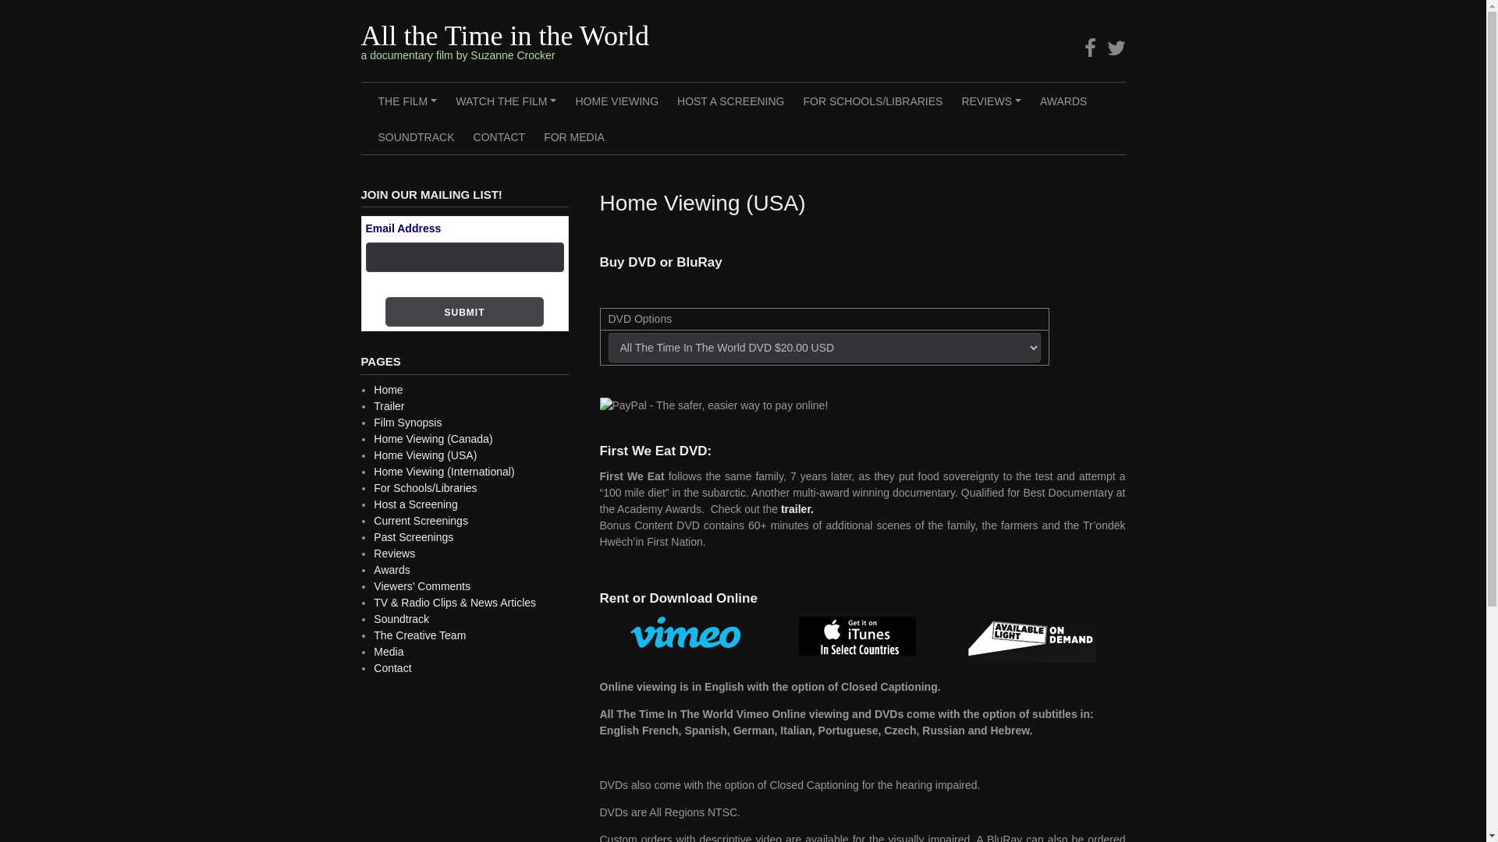 The width and height of the screenshot is (1498, 842). I want to click on The Creative Team, so click(420, 635).